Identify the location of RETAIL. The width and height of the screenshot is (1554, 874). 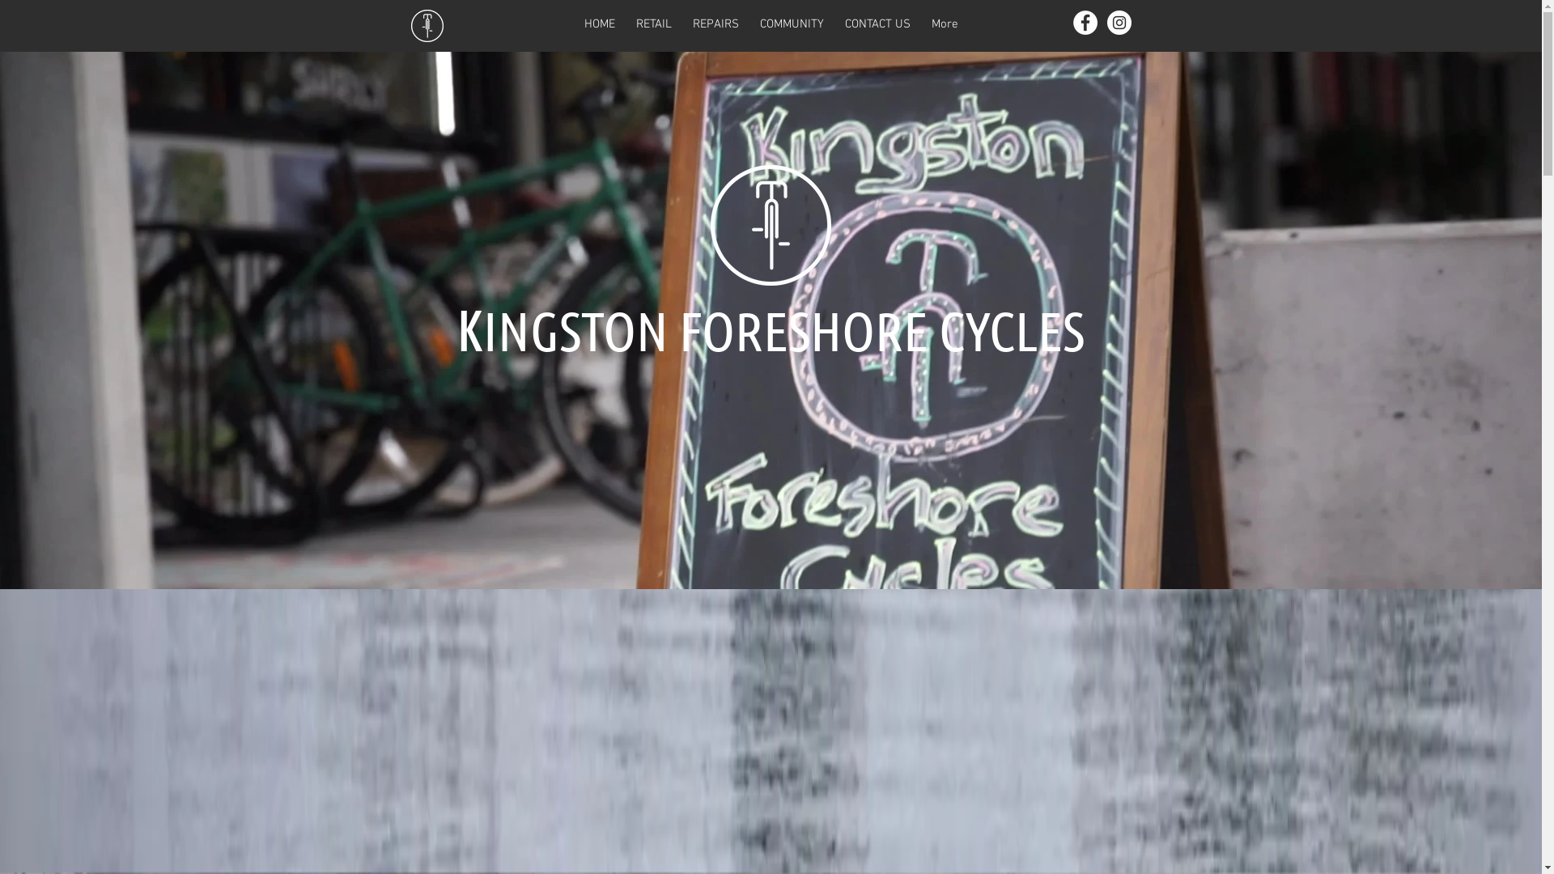
(653, 26).